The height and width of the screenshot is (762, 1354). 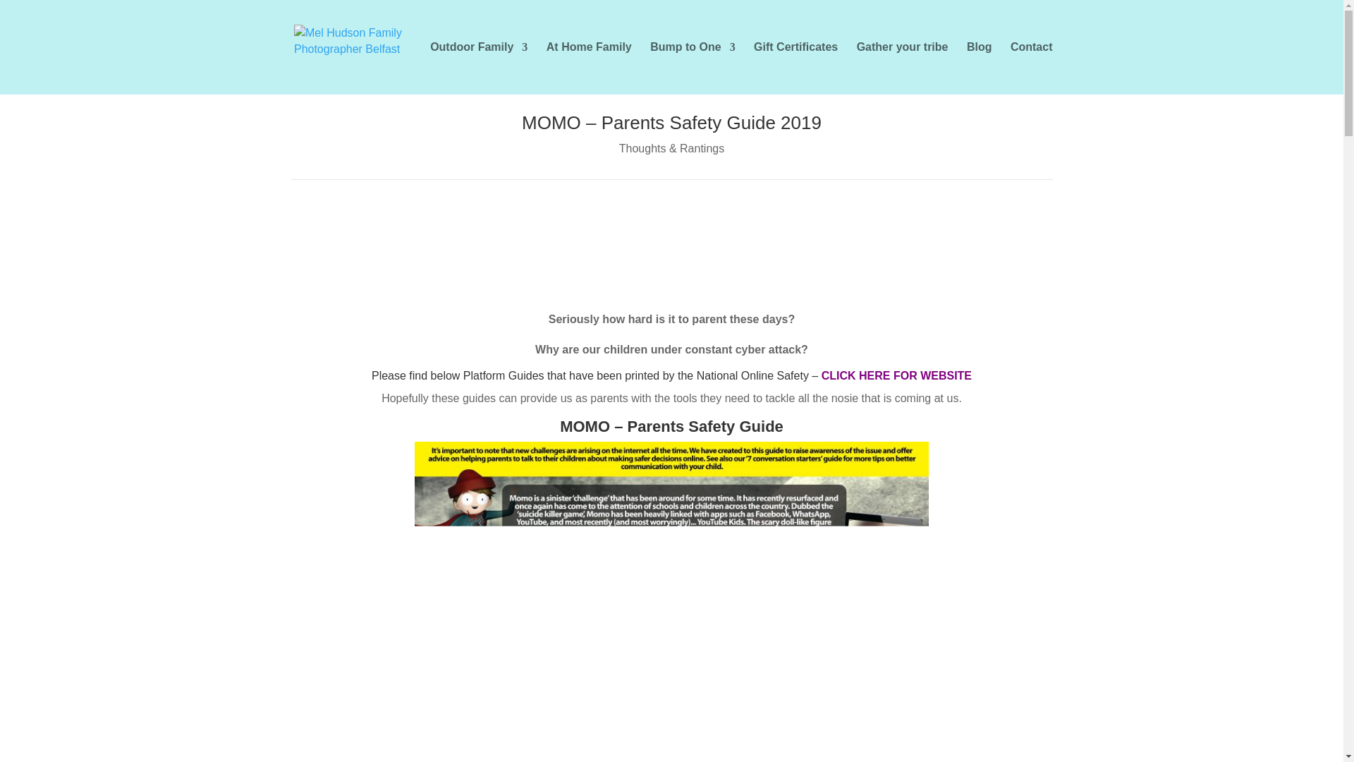 What do you see at coordinates (903, 68) in the screenshot?
I see `Gather your tribe` at bounding box center [903, 68].